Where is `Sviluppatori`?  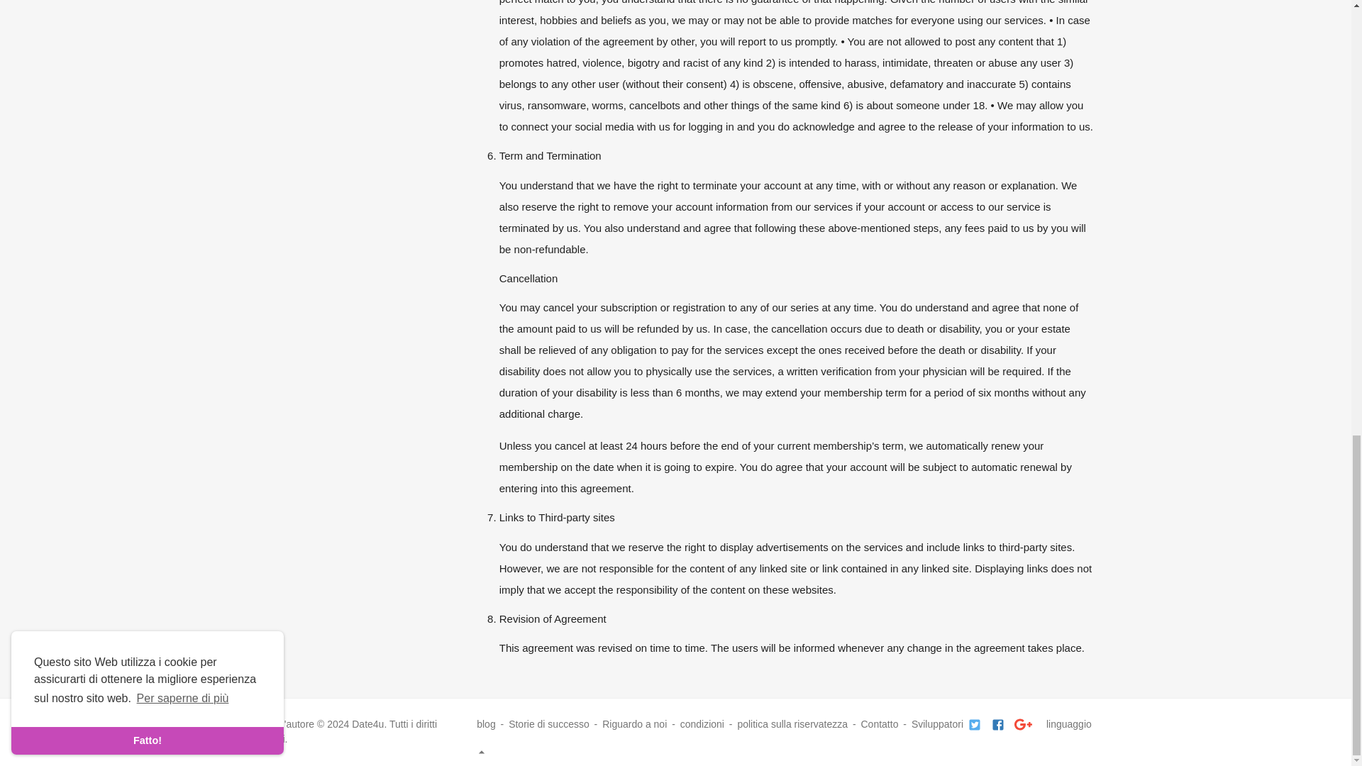 Sviluppatori is located at coordinates (936, 724).